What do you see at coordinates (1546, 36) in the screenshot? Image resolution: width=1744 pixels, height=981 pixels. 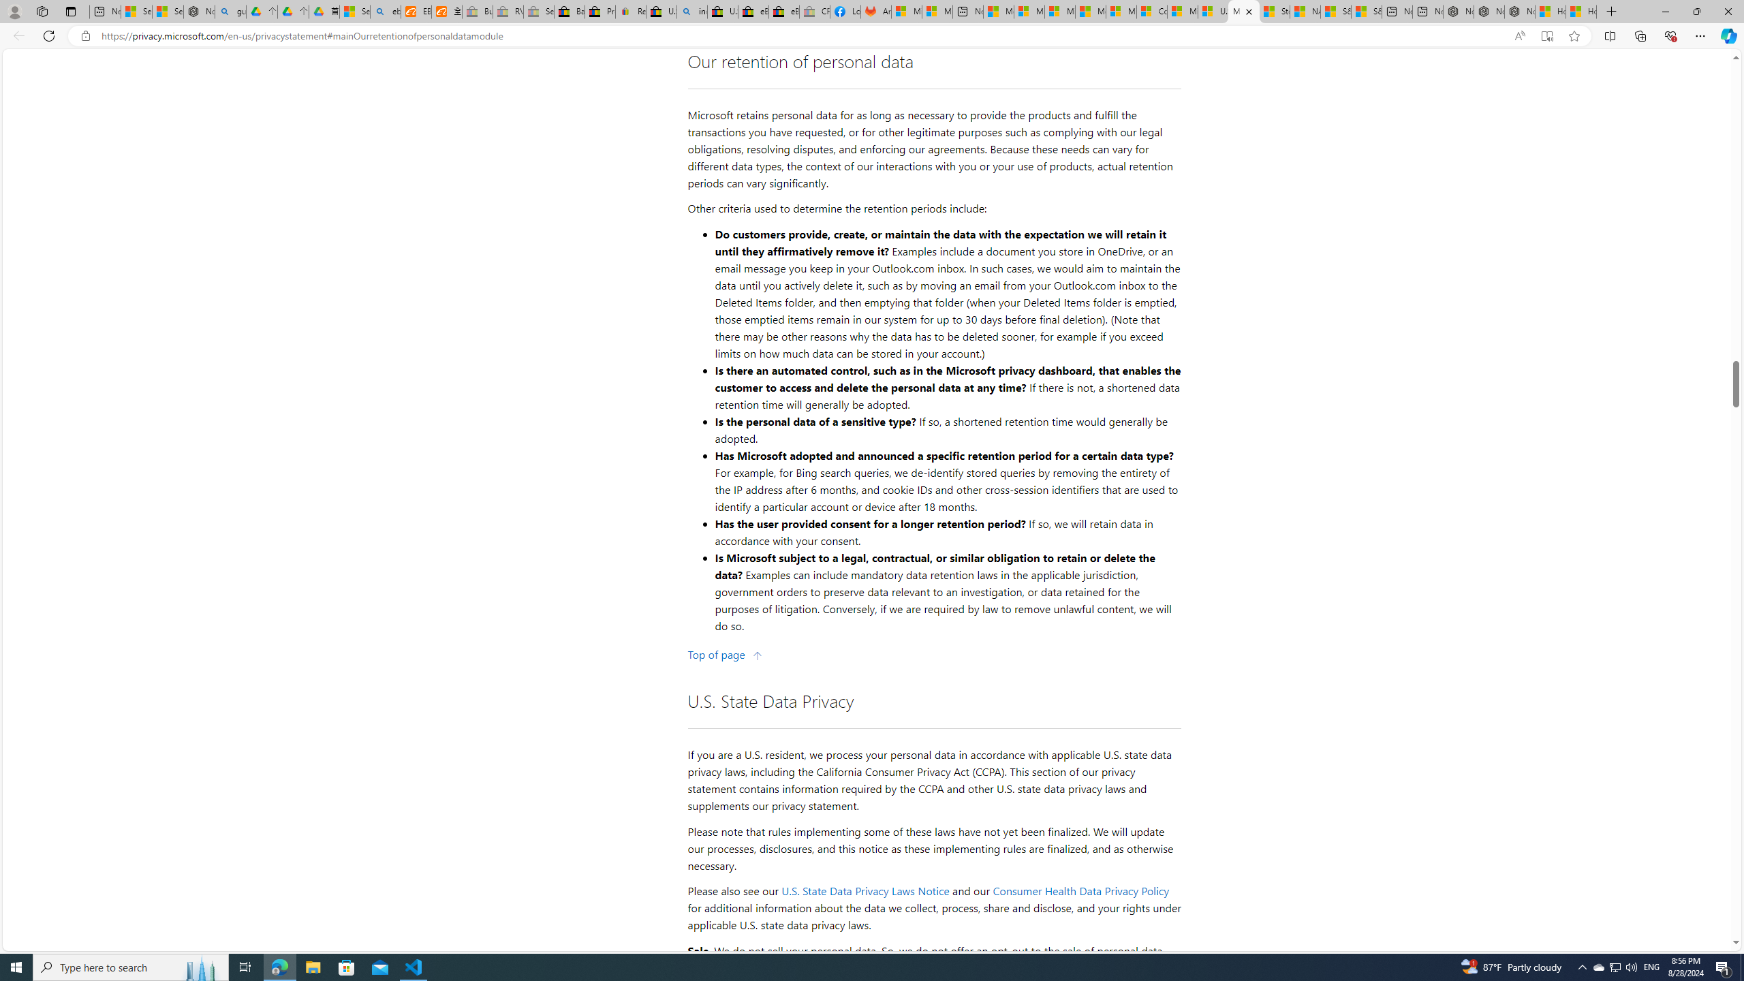 I see `Enter Immersive Reader (F9)` at bounding box center [1546, 36].